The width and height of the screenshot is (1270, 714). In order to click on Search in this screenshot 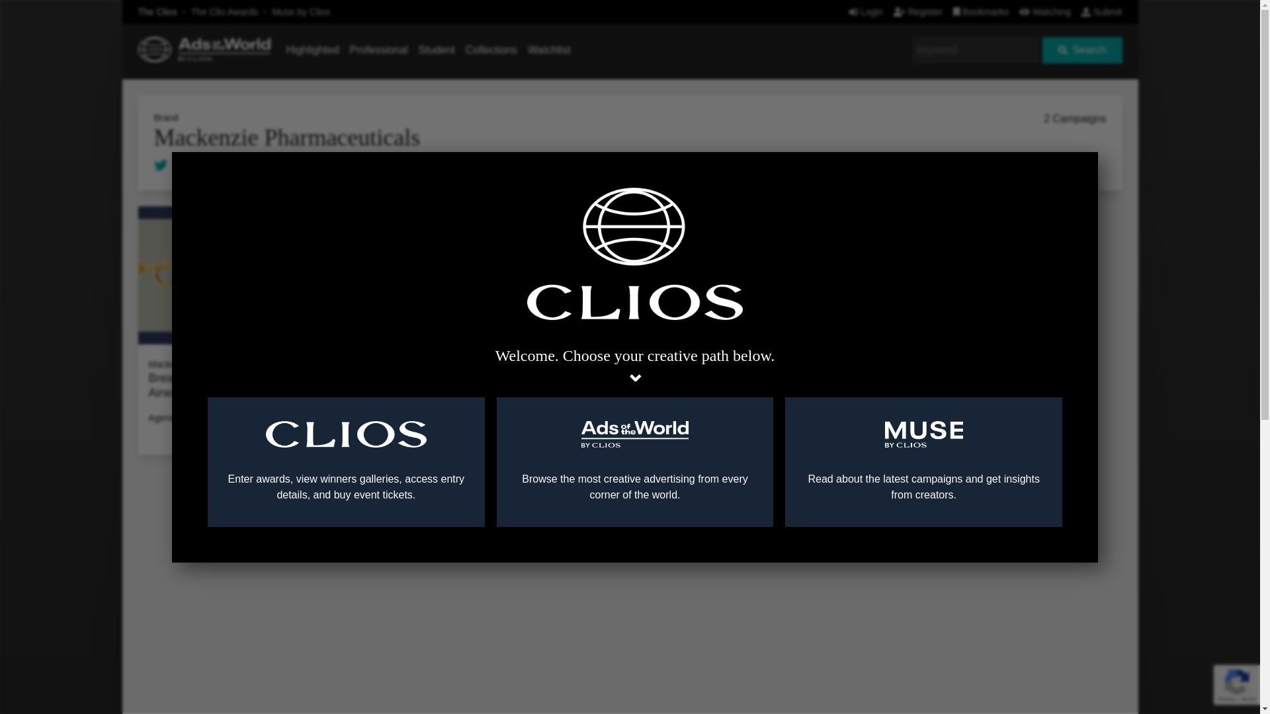, I will do `click(1082, 50)`.